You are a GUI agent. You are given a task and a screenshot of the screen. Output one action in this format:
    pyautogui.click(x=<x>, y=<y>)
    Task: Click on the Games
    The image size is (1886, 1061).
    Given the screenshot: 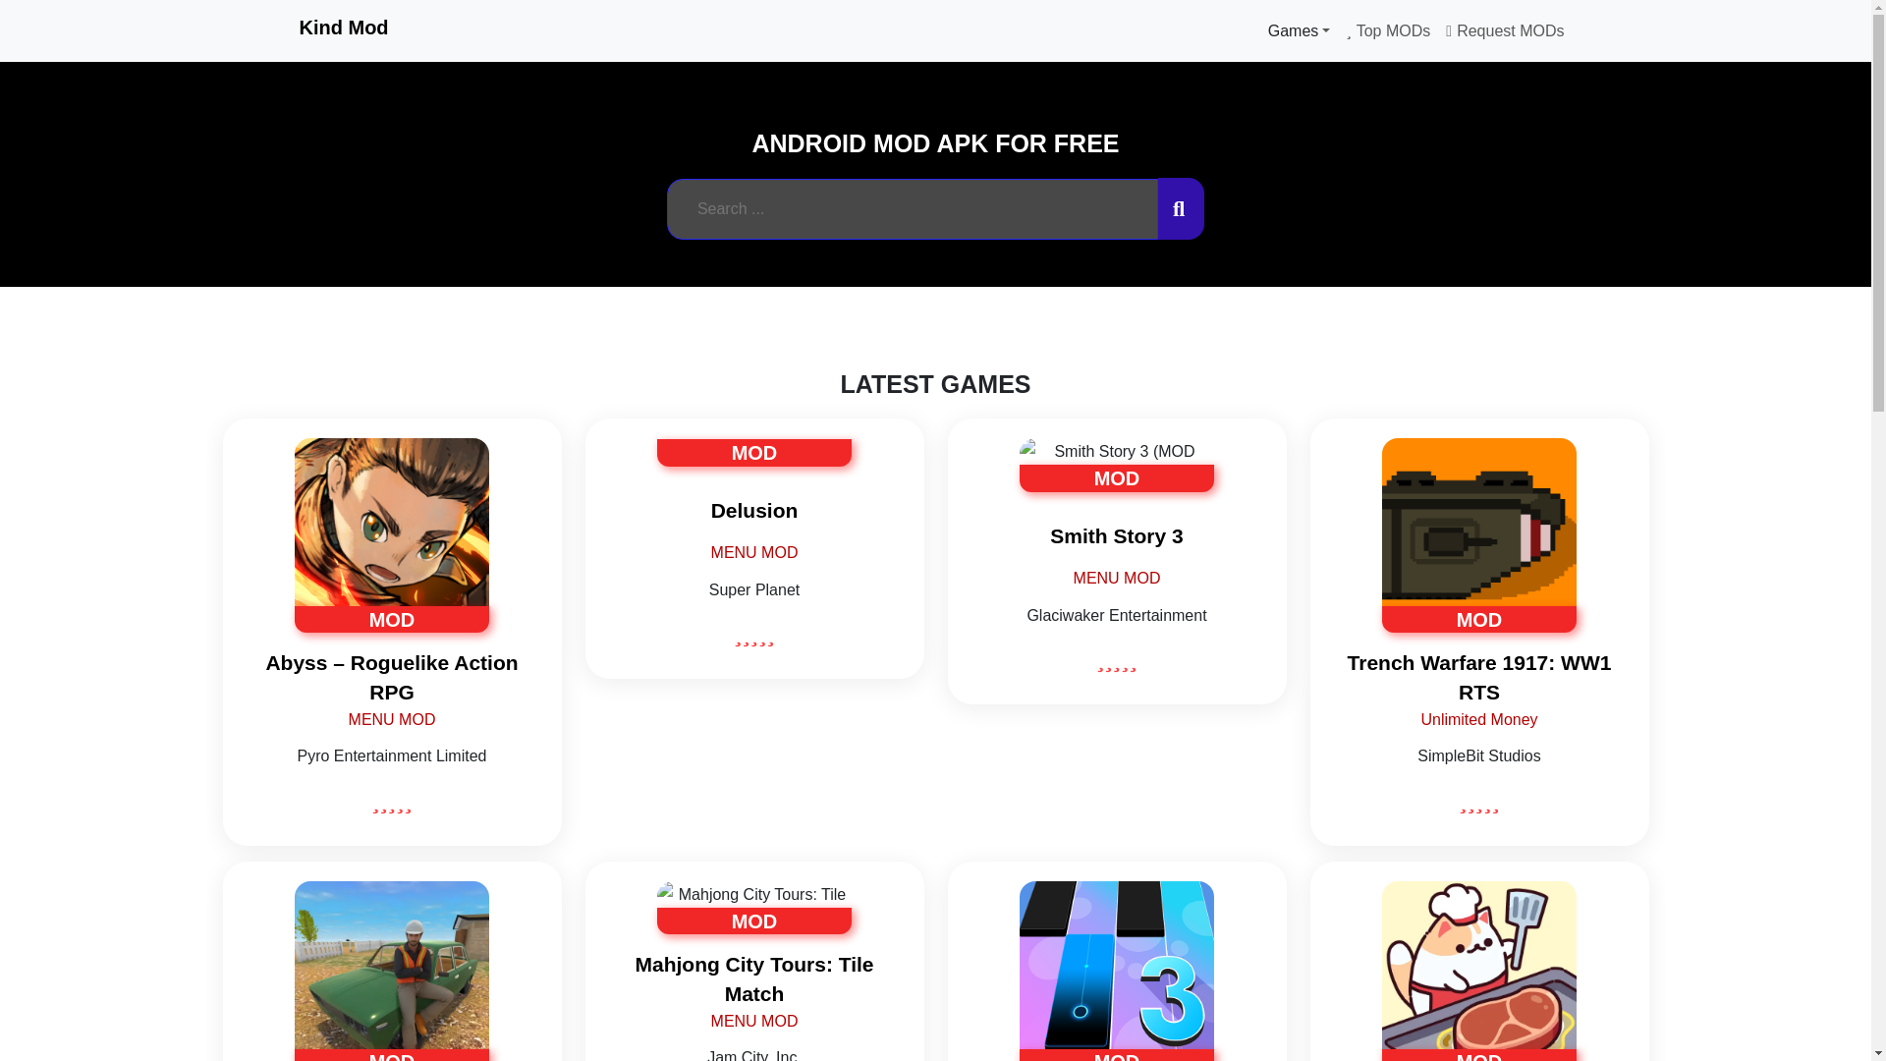 What is the action you would take?
    pyautogui.click(x=1299, y=30)
    